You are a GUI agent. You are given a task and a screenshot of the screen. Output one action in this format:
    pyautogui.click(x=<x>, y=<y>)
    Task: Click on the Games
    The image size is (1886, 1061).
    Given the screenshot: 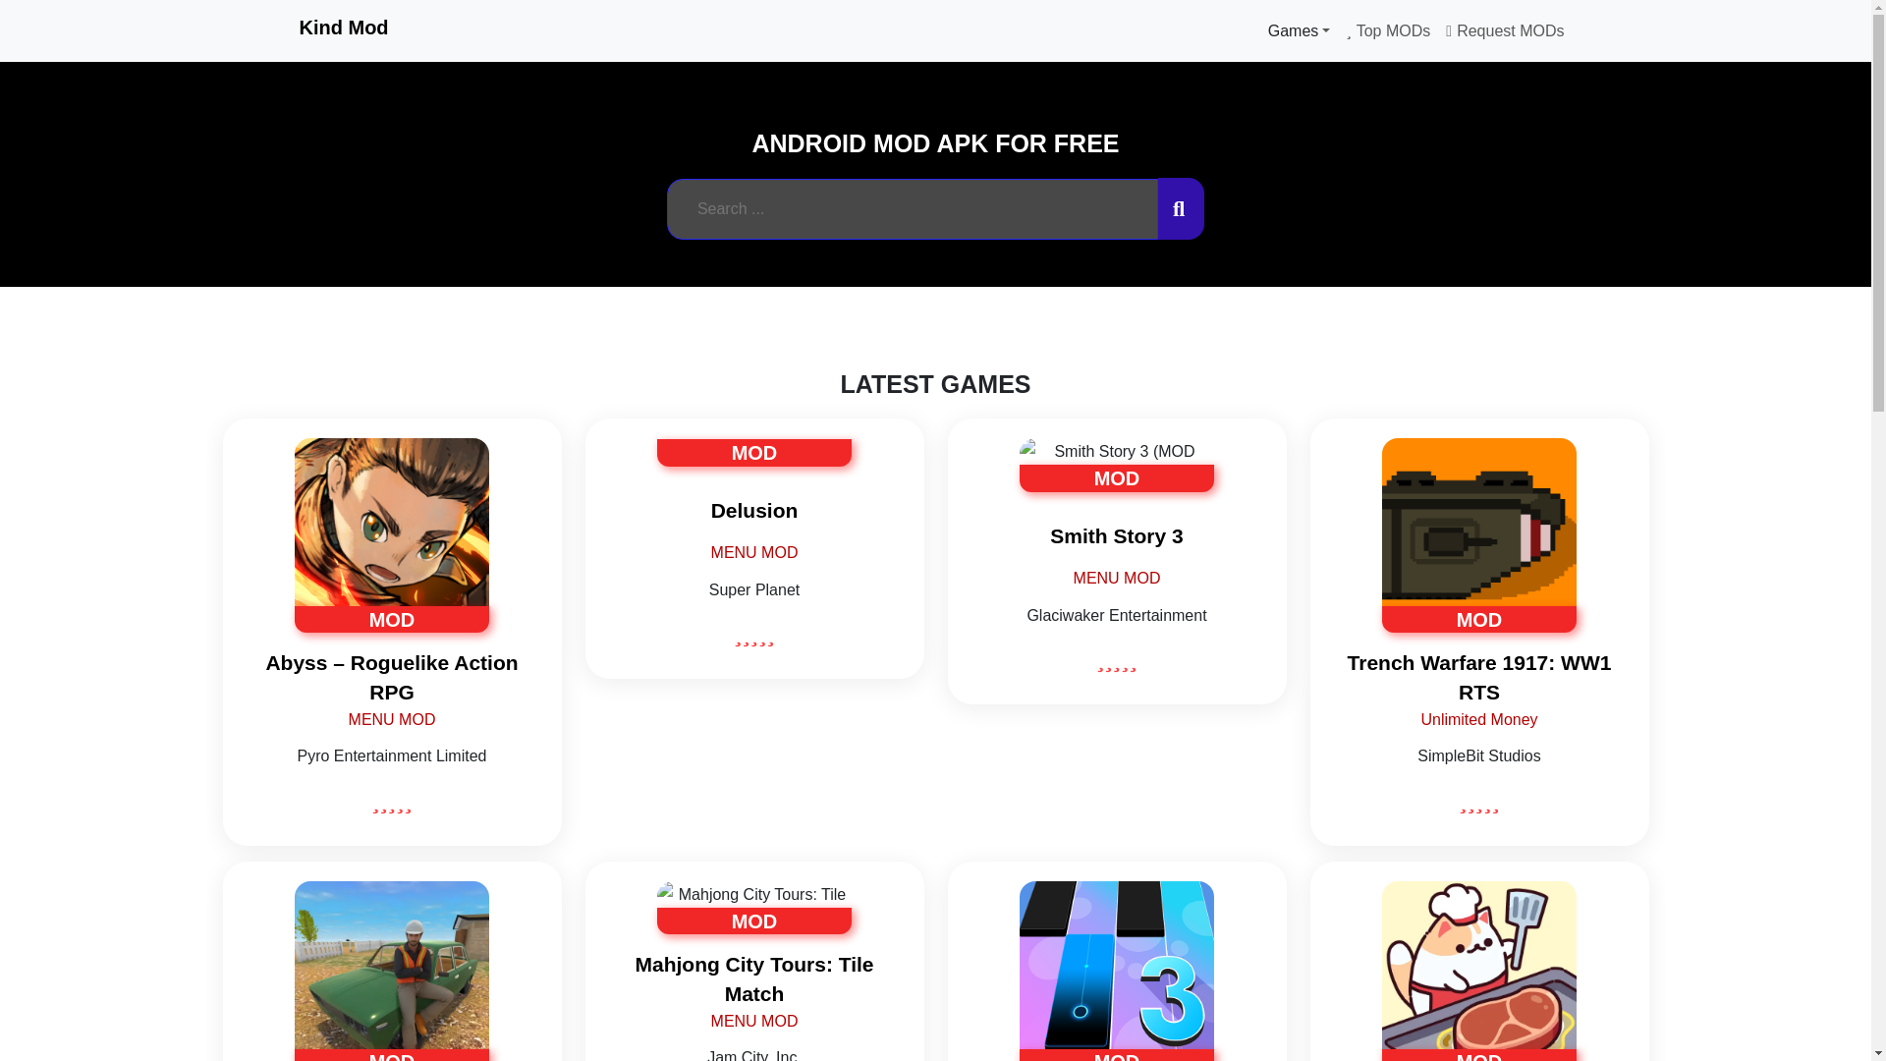 What is the action you would take?
    pyautogui.click(x=1299, y=30)
    